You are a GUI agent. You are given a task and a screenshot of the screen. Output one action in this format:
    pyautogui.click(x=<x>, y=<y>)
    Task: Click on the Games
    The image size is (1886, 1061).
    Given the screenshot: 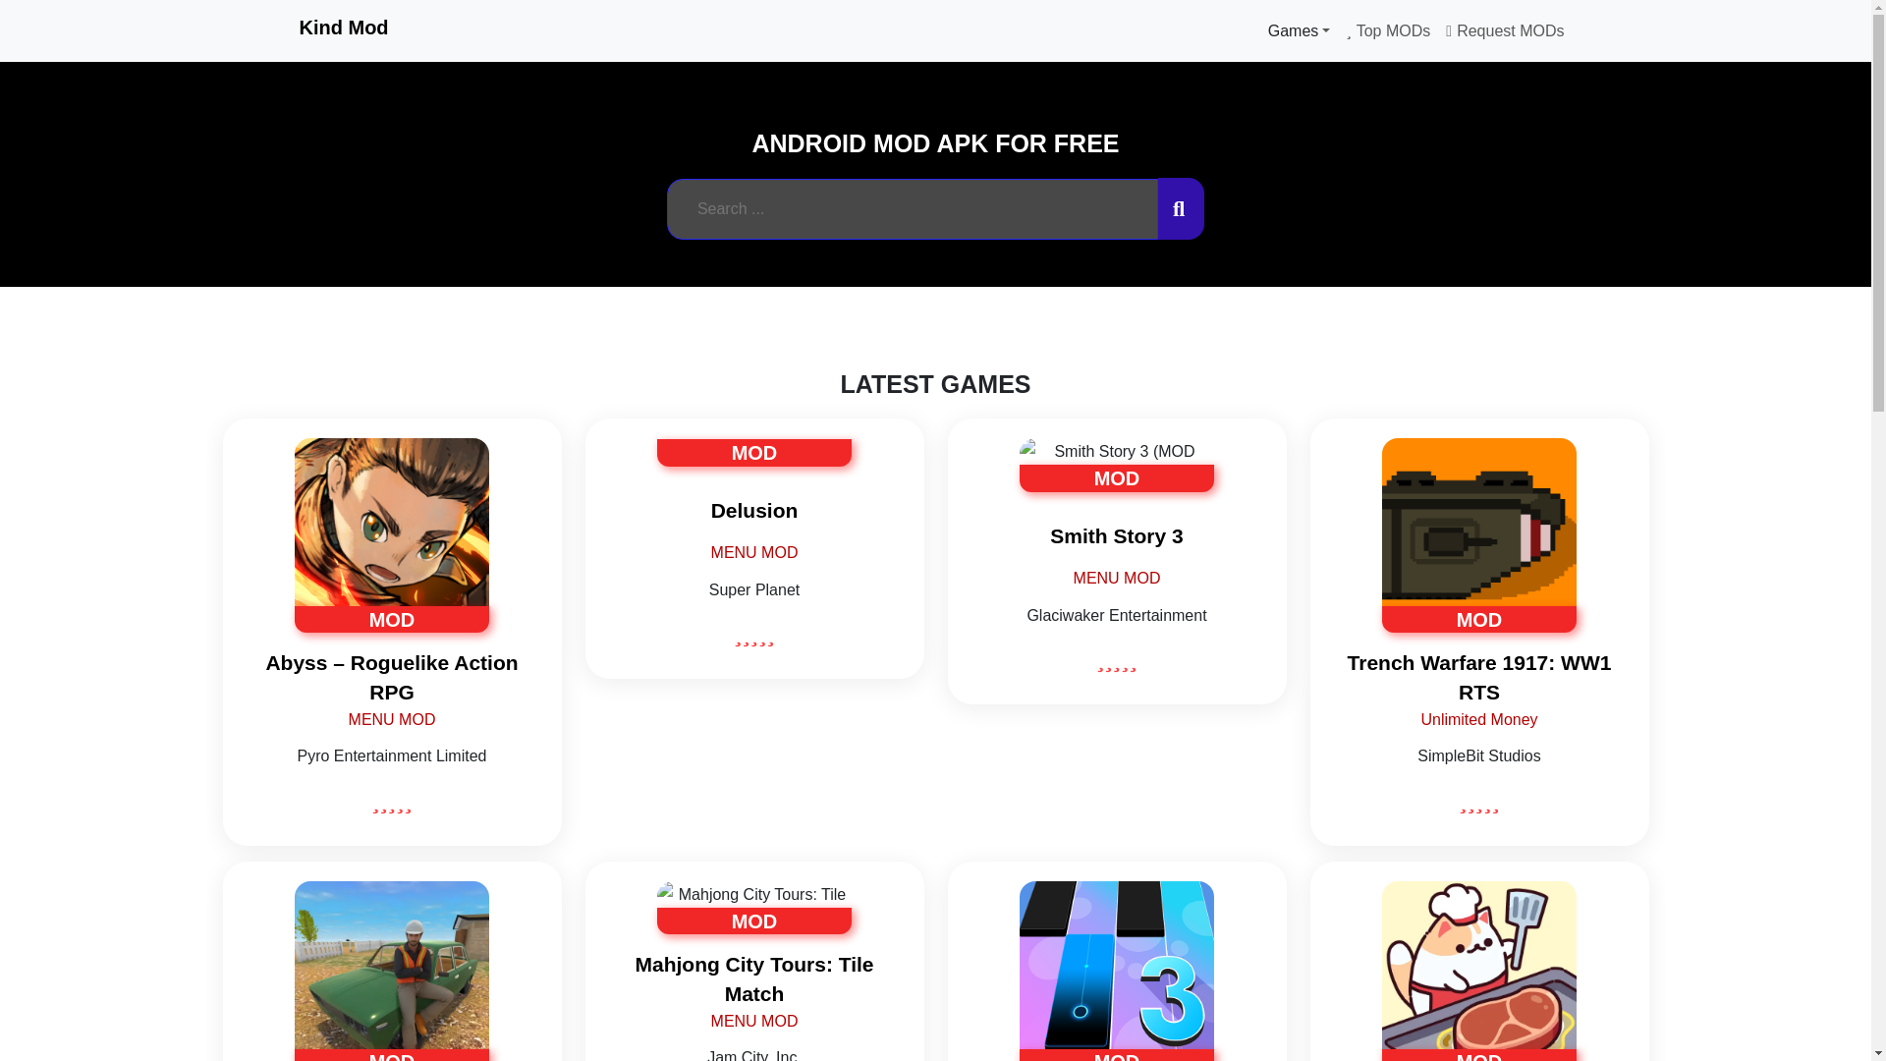 What is the action you would take?
    pyautogui.click(x=1299, y=30)
    